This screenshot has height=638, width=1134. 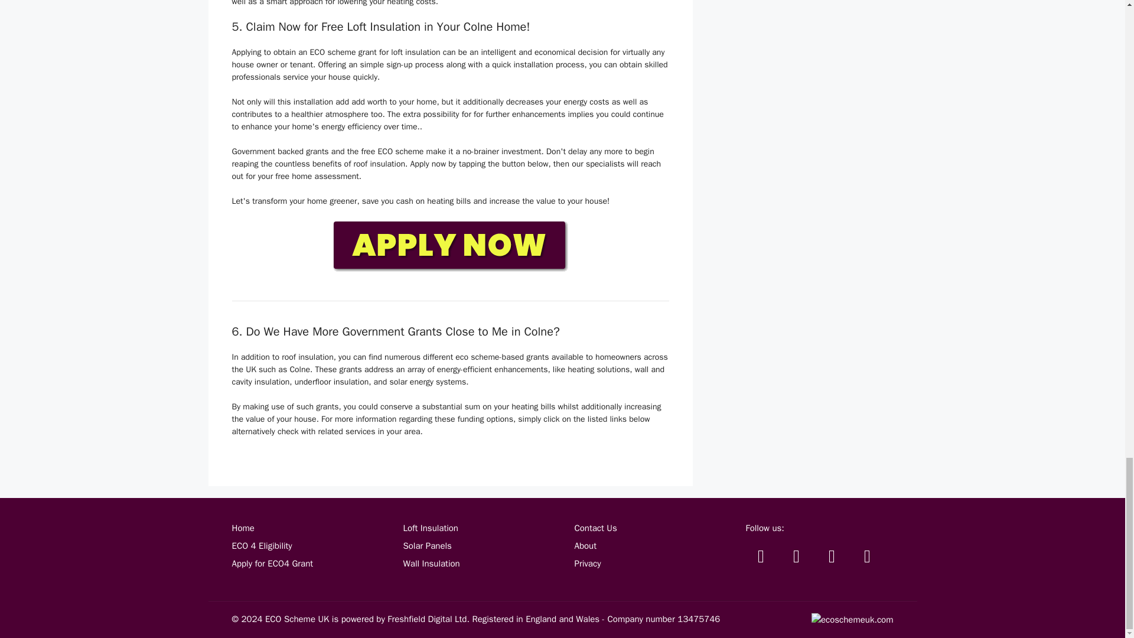 I want to click on Twitter, so click(x=760, y=556).